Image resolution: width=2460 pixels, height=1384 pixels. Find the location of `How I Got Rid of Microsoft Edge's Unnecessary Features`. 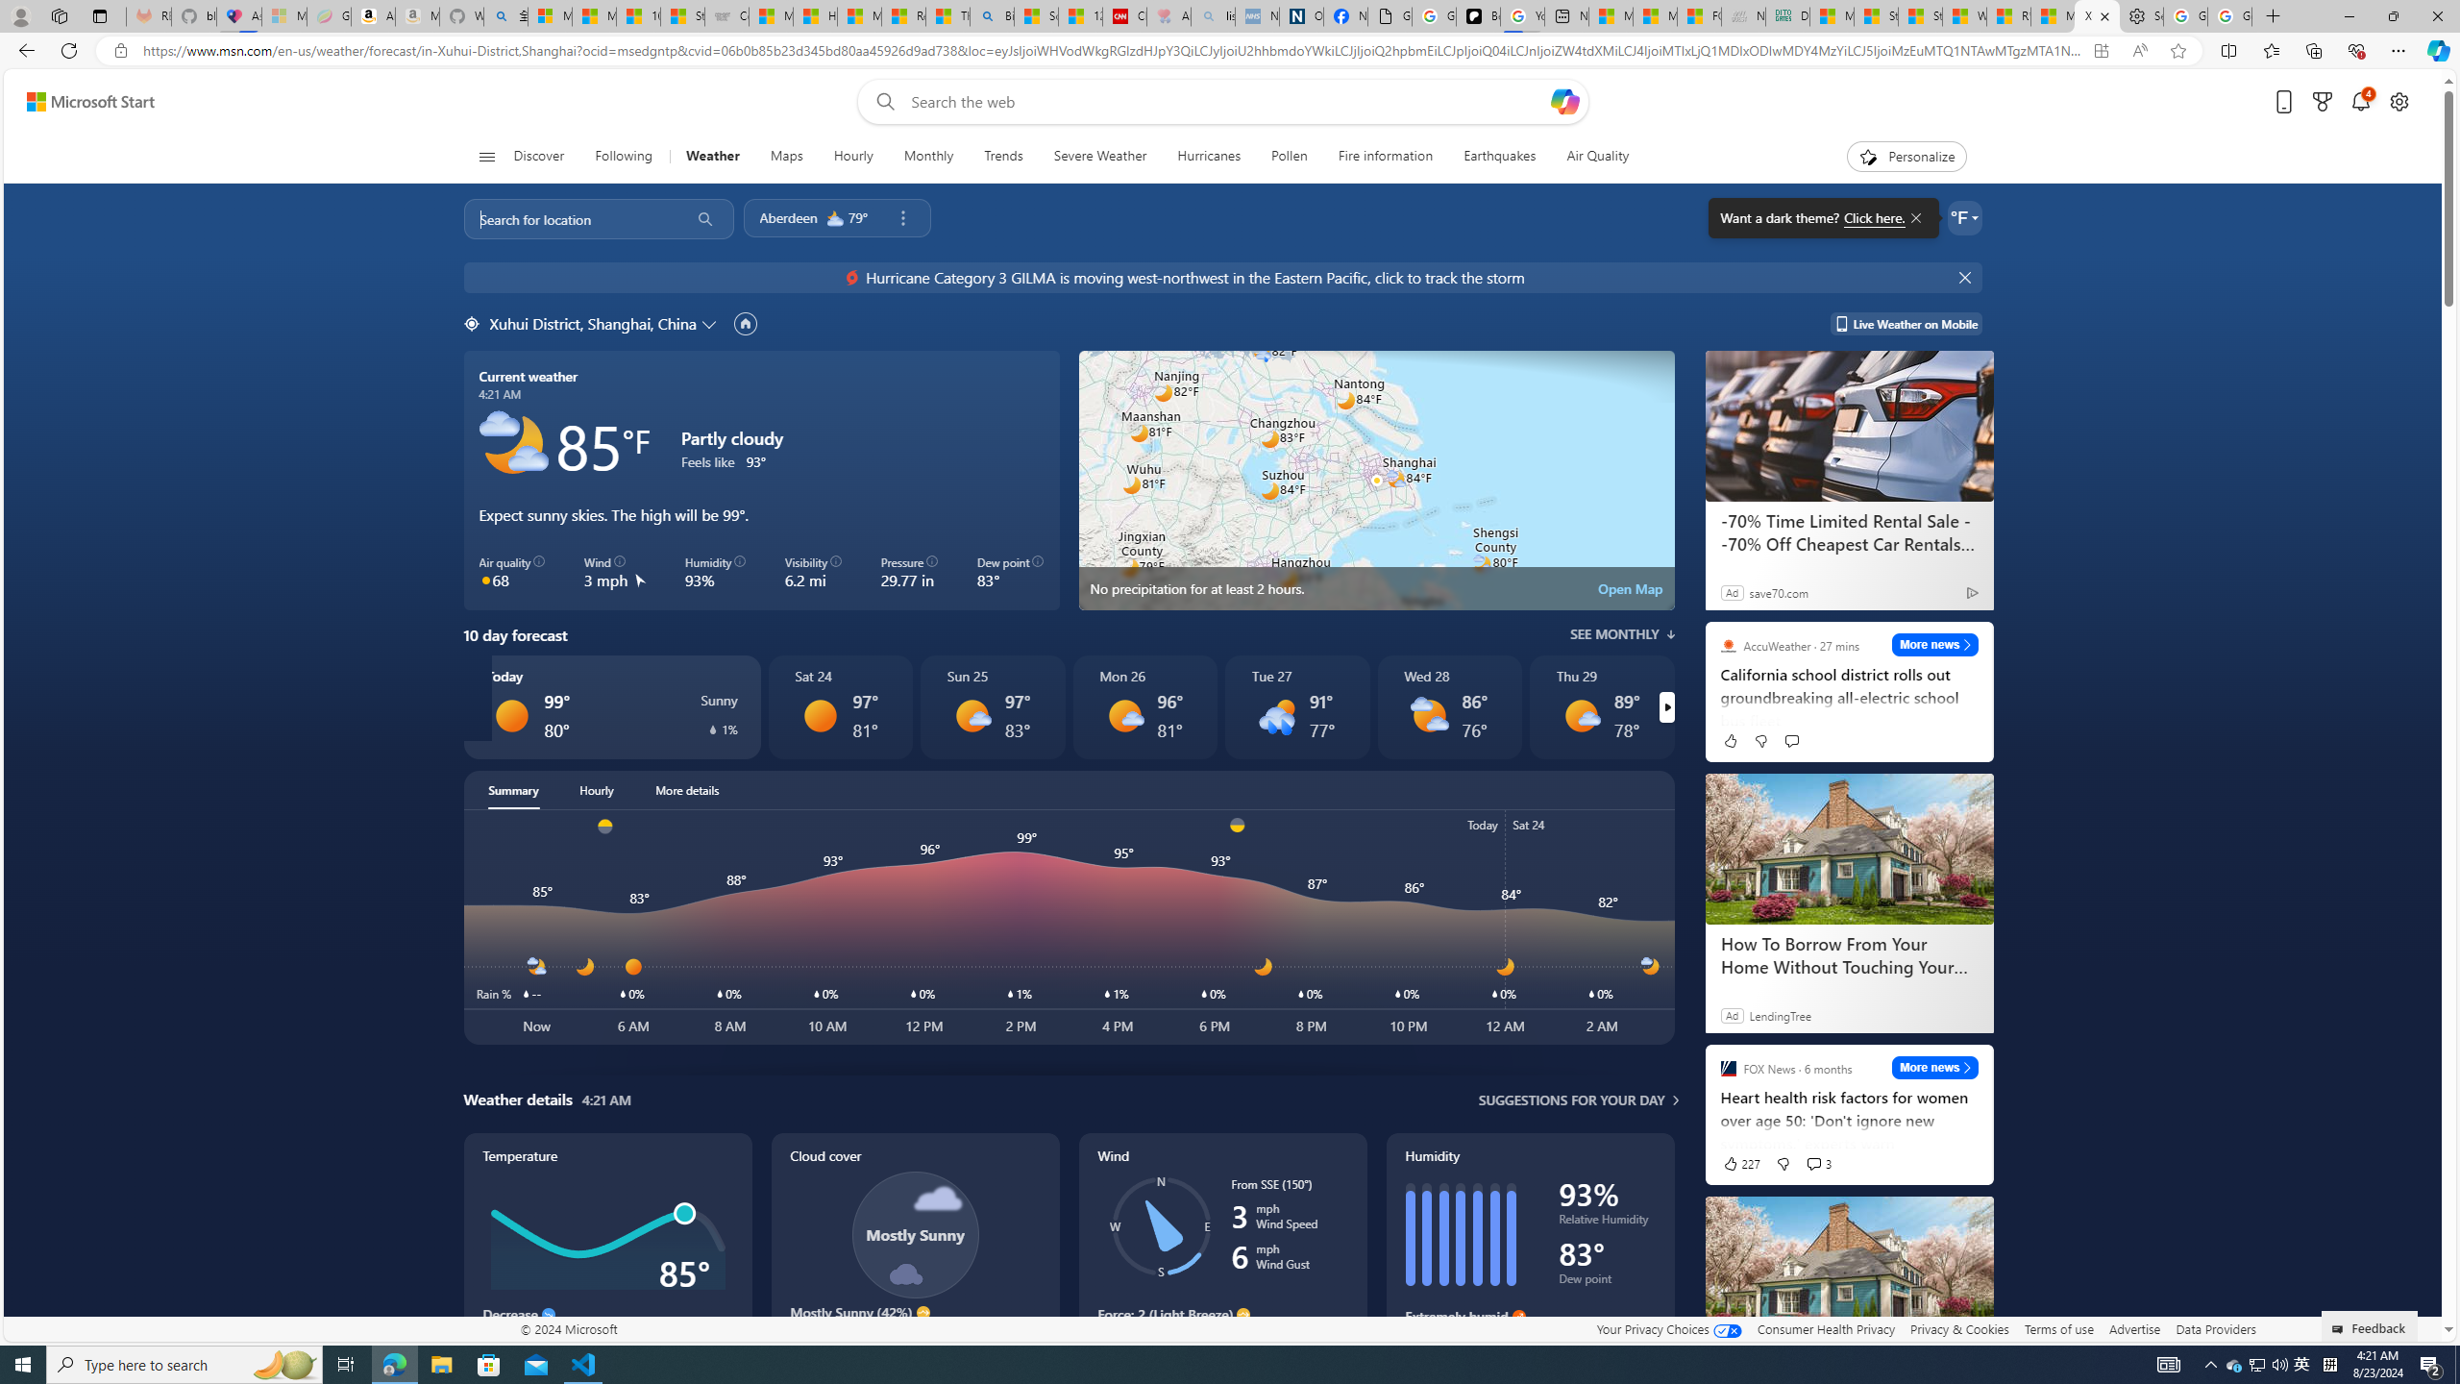

How I Got Rid of Microsoft Edge's Unnecessary Features is located at coordinates (815, 16).